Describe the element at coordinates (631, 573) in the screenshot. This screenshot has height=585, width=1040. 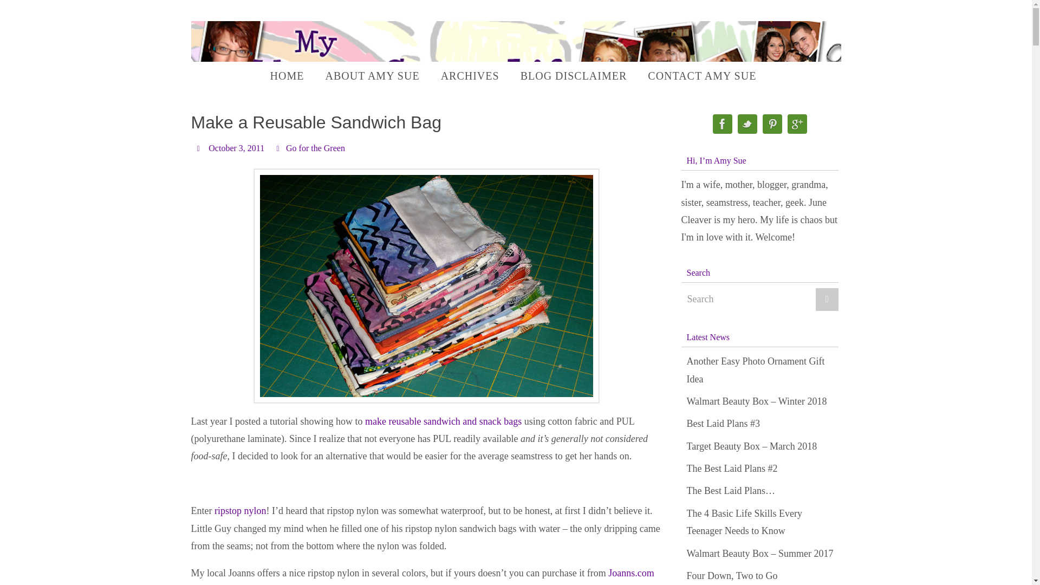
I see `Buy Ripstop Nylon from Joanns.com` at that location.